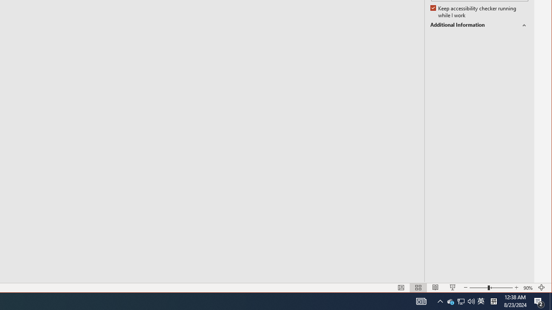  Describe the element at coordinates (418, 288) in the screenshot. I see `User Promoted Notification Area` at that location.